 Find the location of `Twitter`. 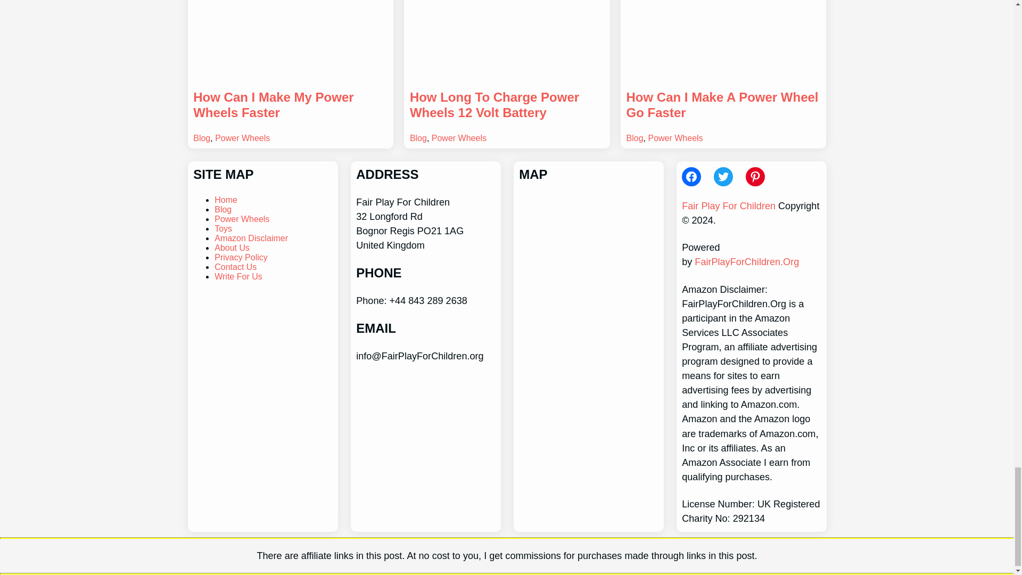

Twitter is located at coordinates (723, 177).